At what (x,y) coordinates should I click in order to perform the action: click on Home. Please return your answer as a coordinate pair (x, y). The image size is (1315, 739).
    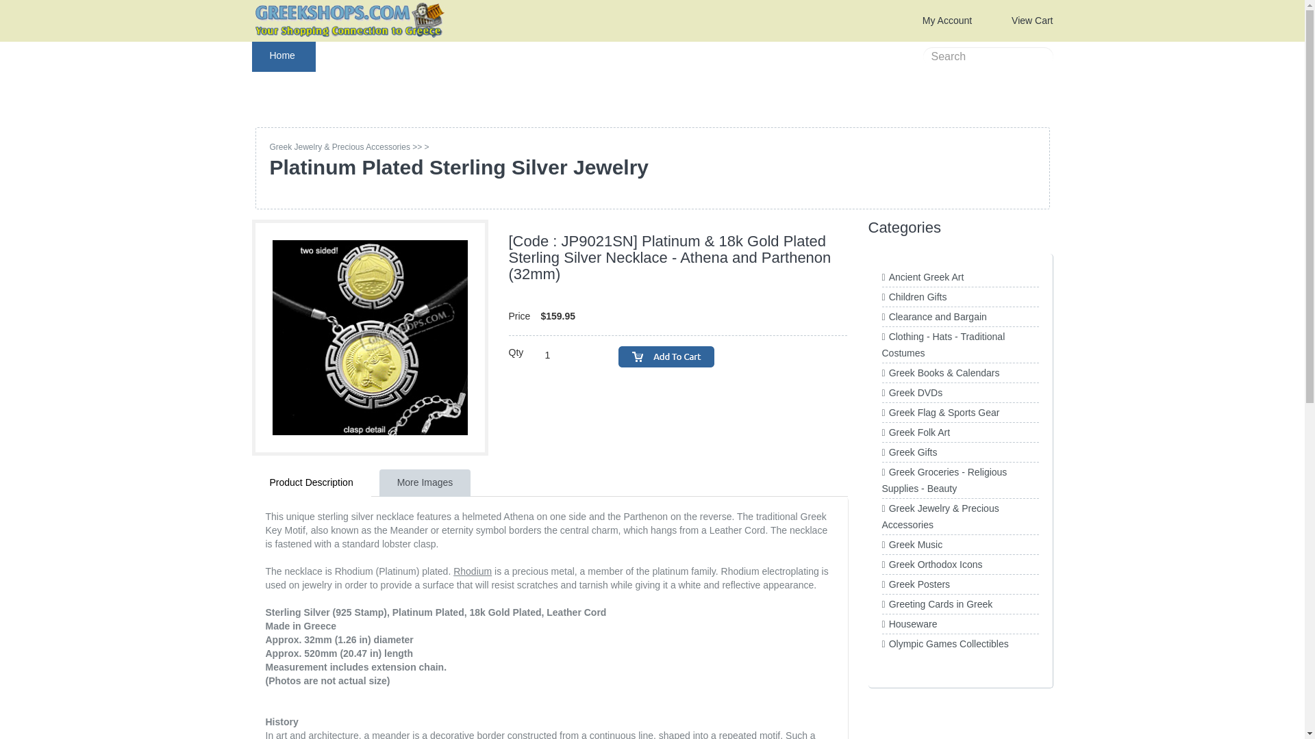
    Looking at the image, I should click on (284, 56).